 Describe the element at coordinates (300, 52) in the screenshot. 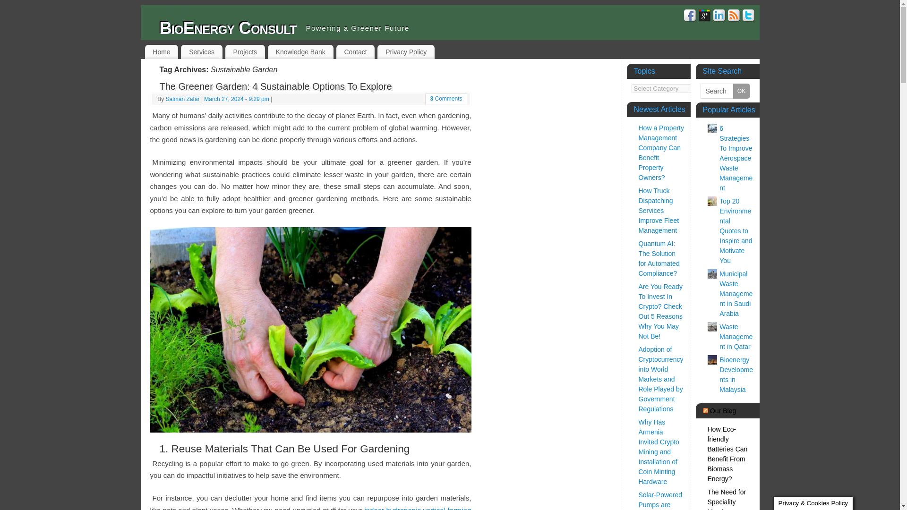

I see `Knowledge Bank` at that location.